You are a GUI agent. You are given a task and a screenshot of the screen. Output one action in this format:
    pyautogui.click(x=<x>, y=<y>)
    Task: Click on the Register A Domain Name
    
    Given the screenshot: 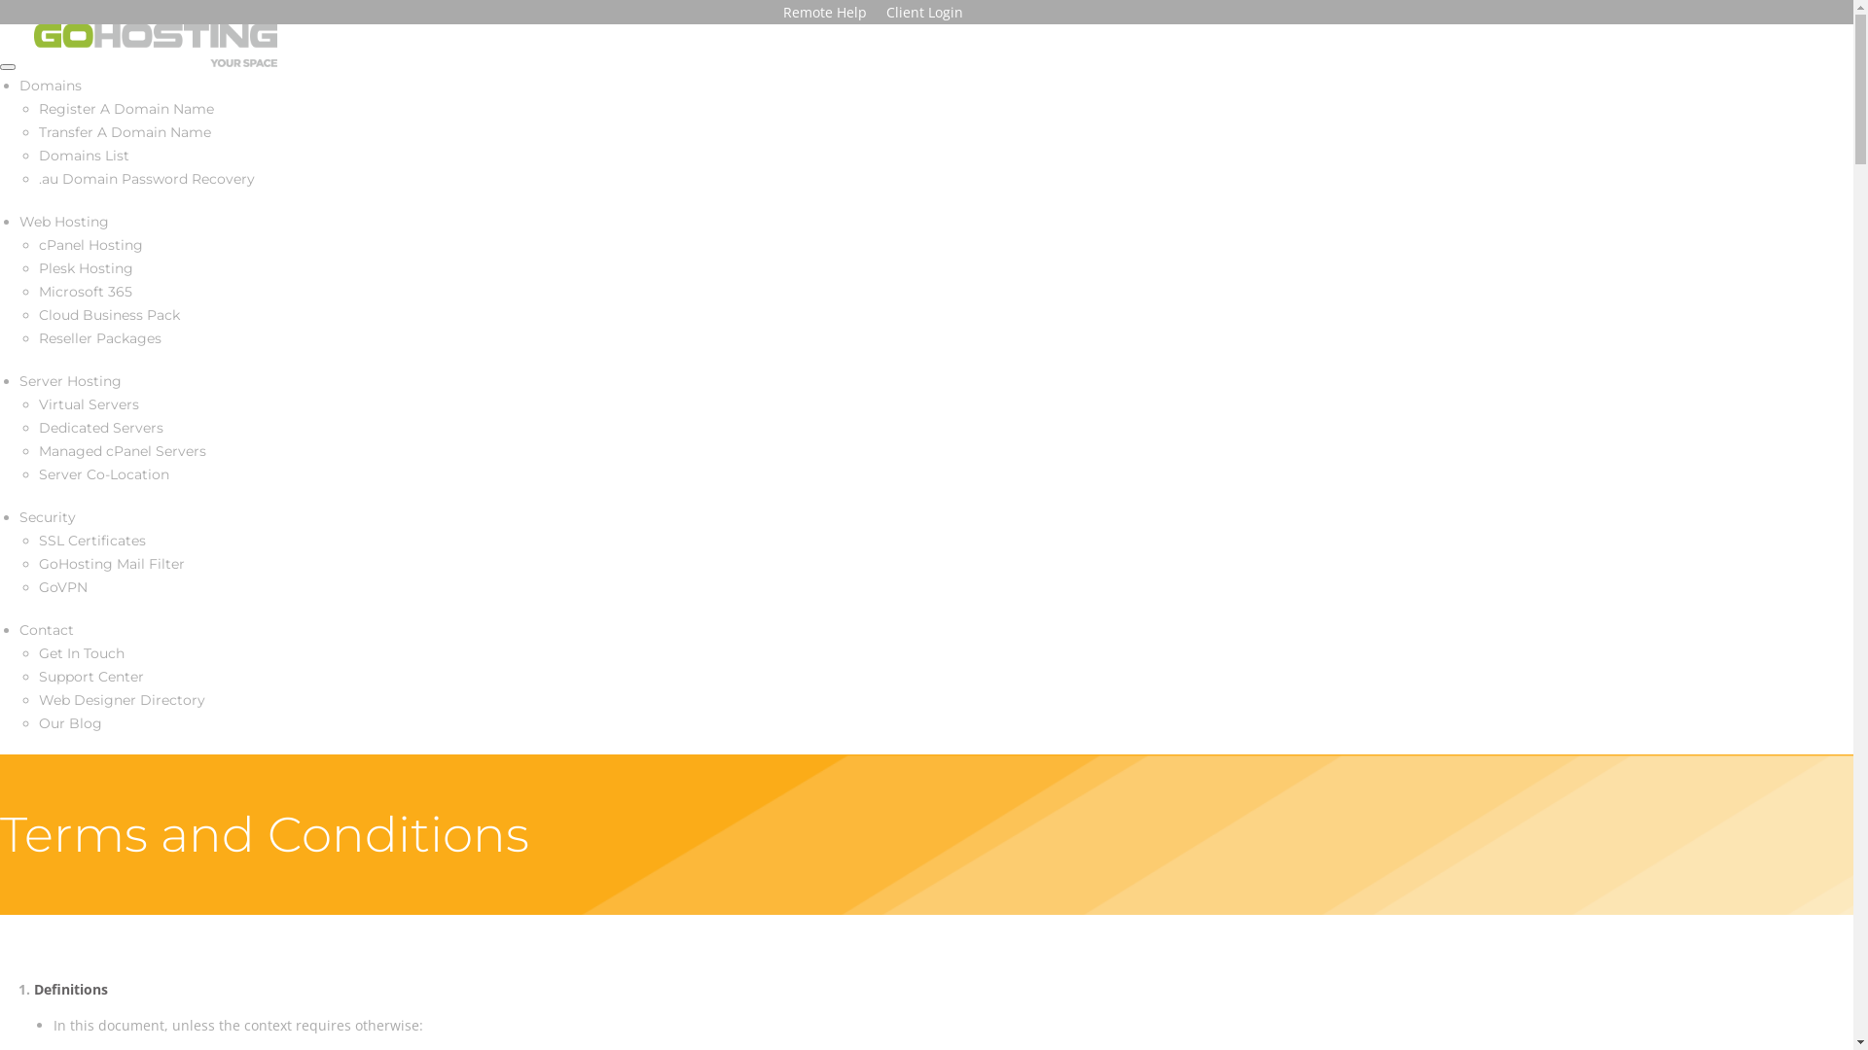 What is the action you would take?
    pyautogui.click(x=126, y=109)
    